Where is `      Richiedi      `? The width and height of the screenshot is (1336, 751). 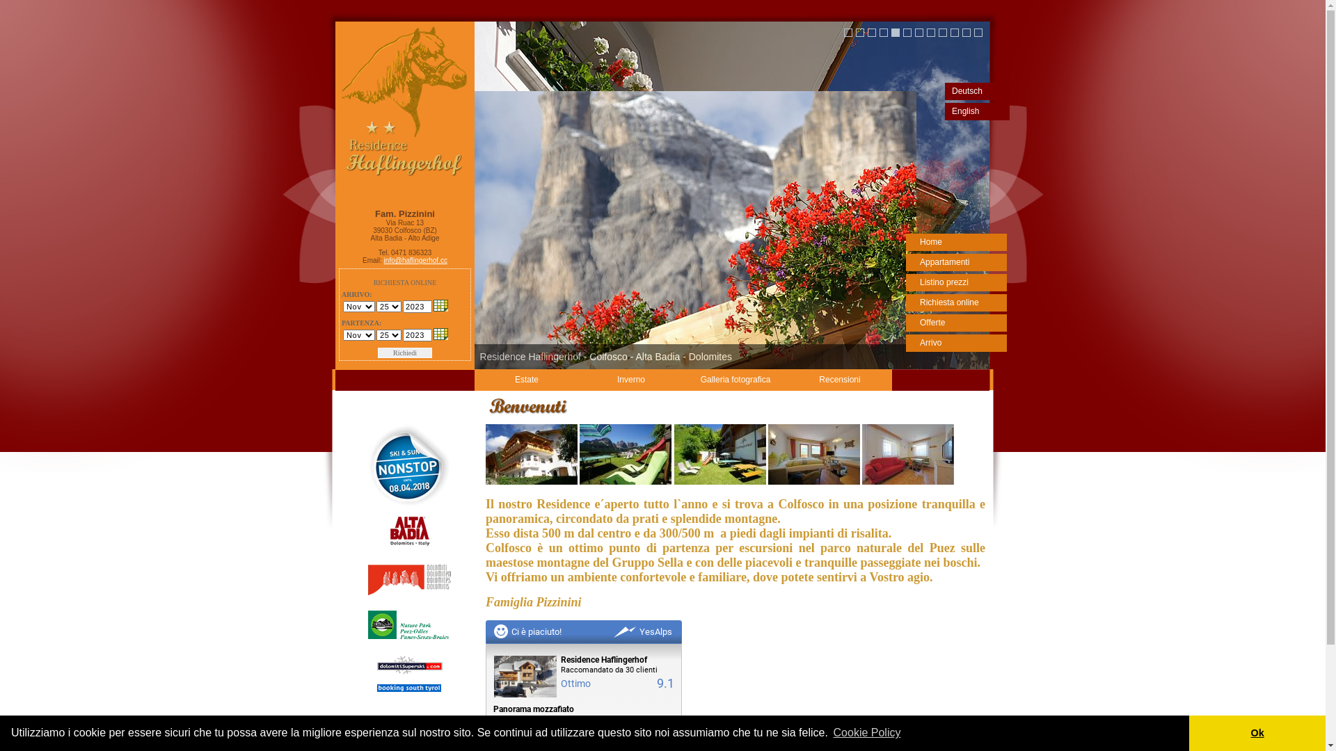
      Richiedi       is located at coordinates (405, 353).